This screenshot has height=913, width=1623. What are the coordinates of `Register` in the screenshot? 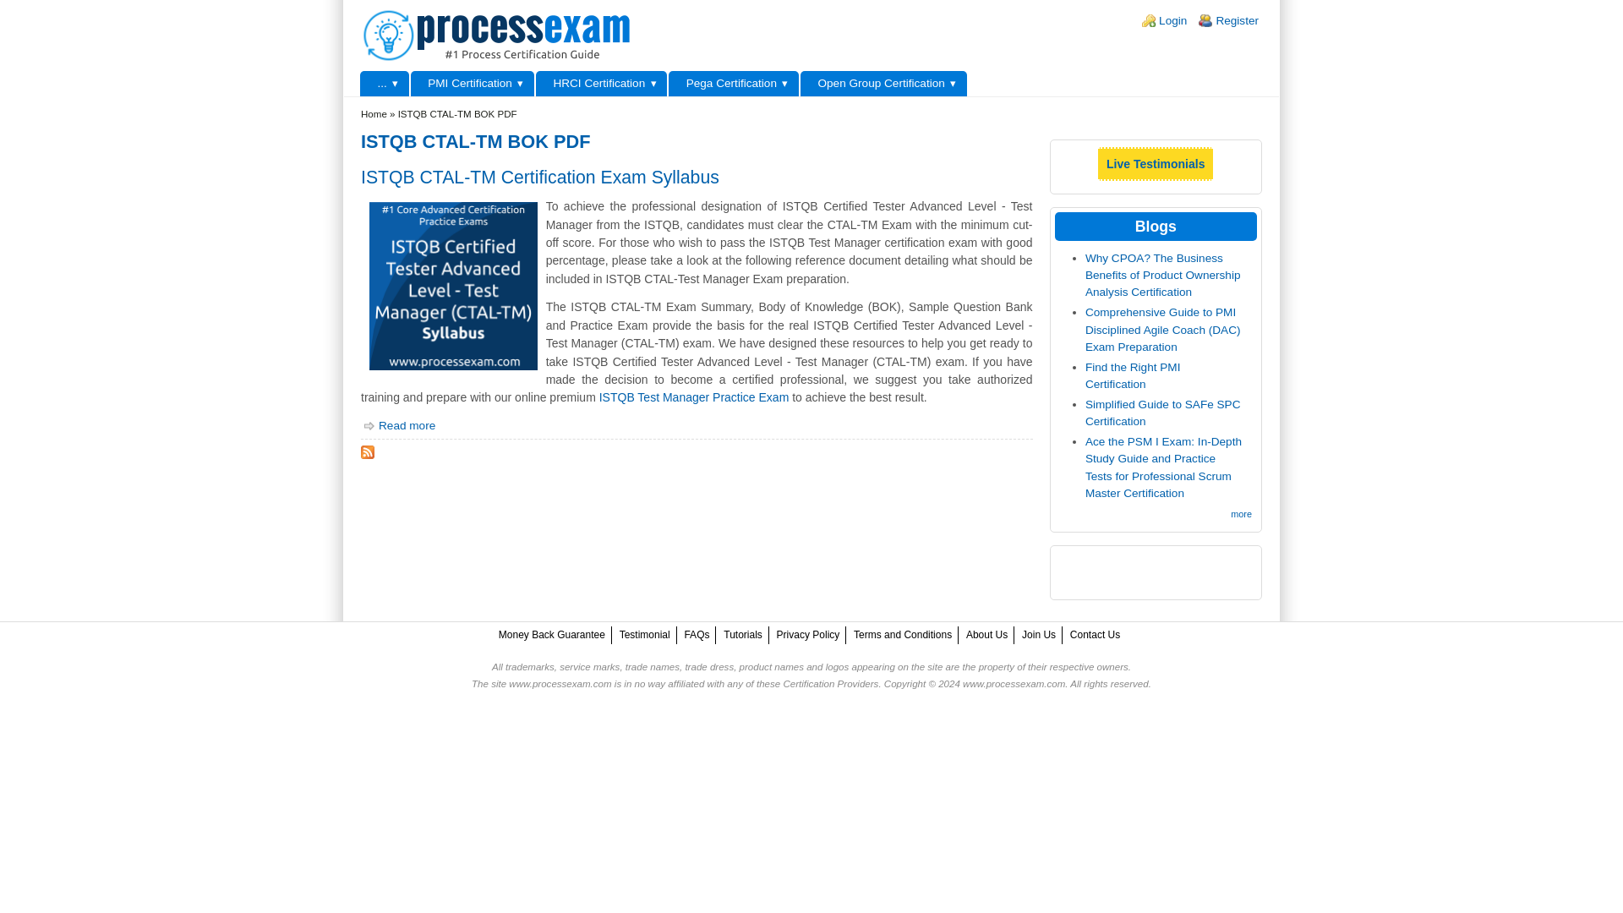 It's located at (1238, 20).